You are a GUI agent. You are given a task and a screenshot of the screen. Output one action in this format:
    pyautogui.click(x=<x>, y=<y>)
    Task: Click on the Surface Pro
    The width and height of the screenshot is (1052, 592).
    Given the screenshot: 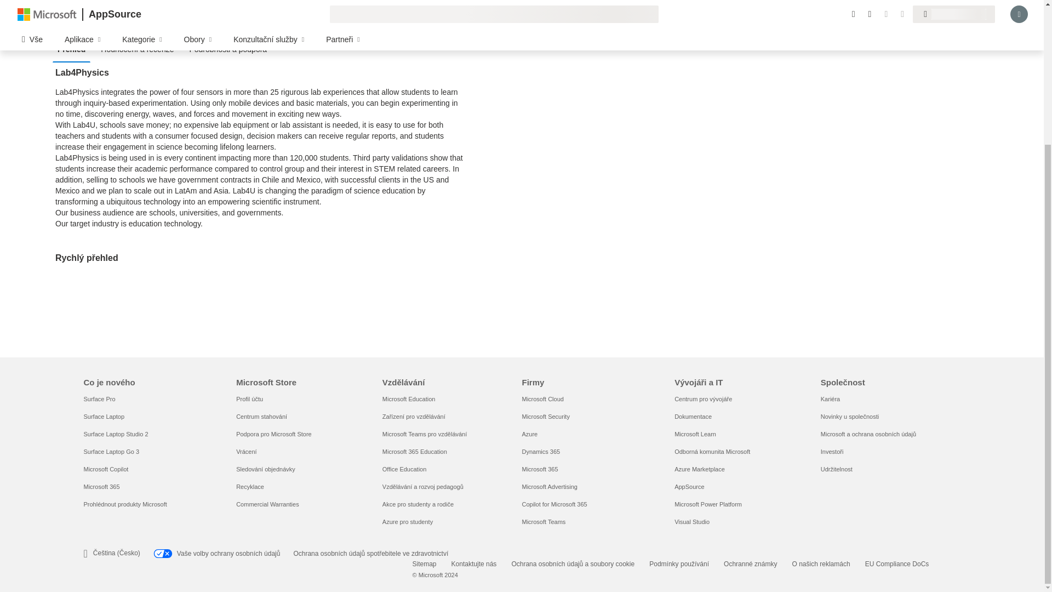 What is the action you would take?
    pyautogui.click(x=99, y=399)
    